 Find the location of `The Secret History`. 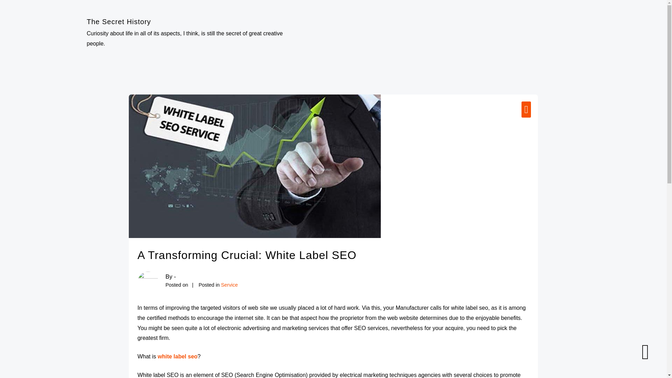

The Secret History is located at coordinates (119, 22).